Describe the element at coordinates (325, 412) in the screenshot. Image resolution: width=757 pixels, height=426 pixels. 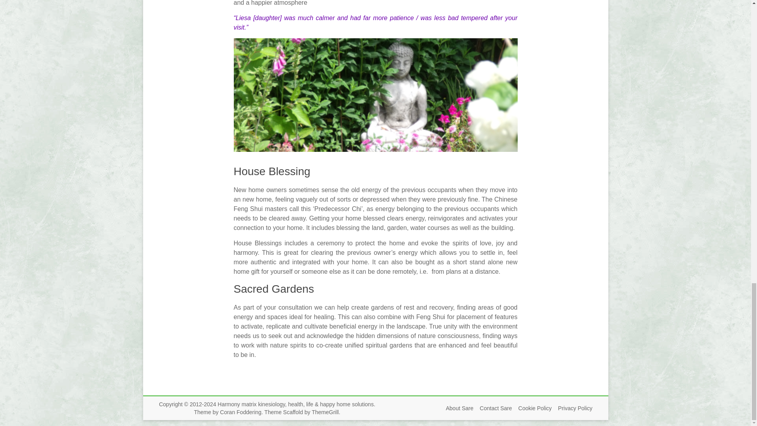
I see `ThemeGrill` at that location.